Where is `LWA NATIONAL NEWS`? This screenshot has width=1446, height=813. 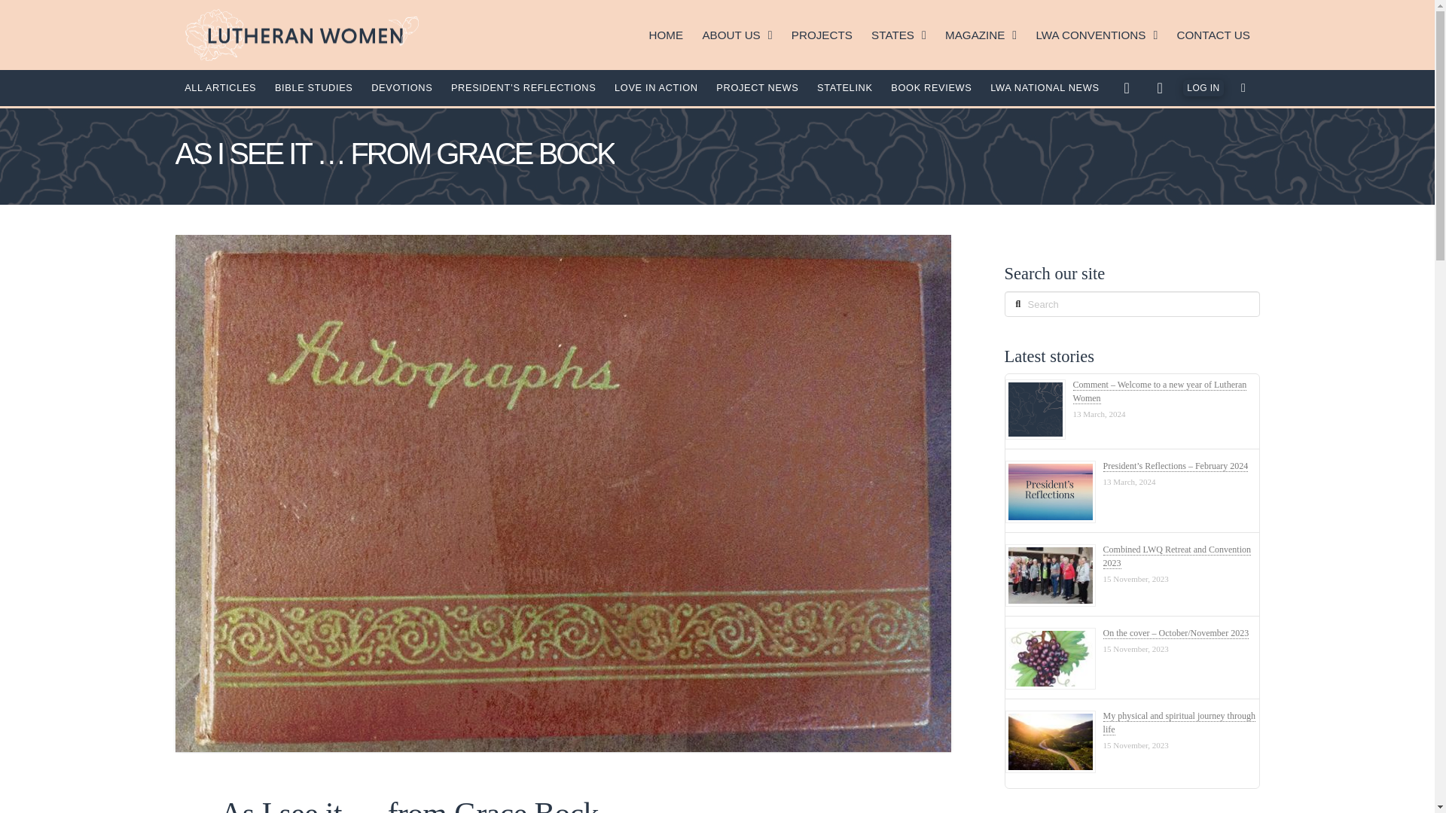 LWA NATIONAL NEWS is located at coordinates (1044, 88).